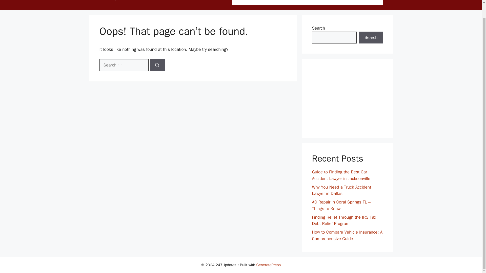  I want to click on Legal, so click(373, 3).